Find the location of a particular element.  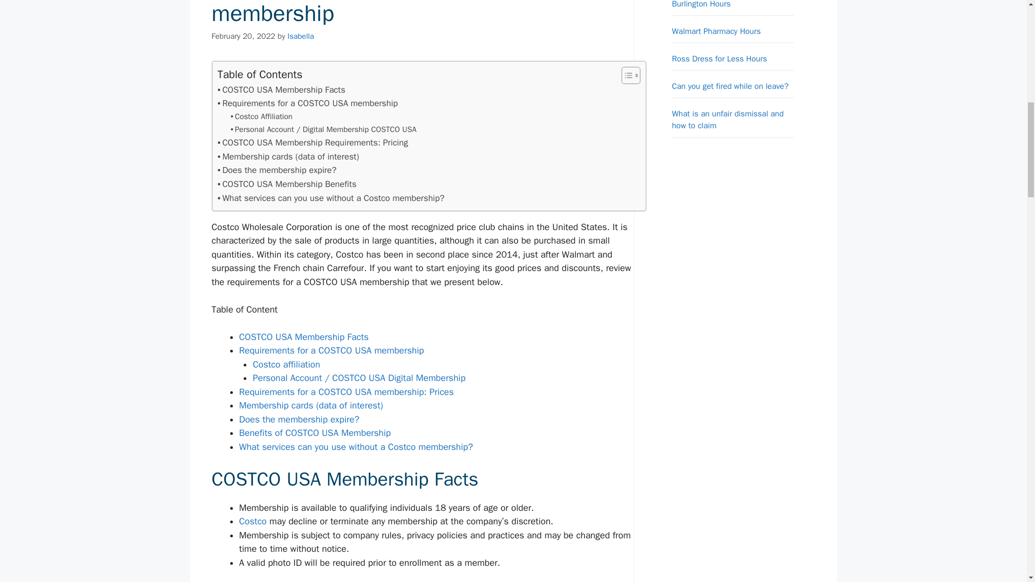

Does the membership expire? is located at coordinates (277, 170).